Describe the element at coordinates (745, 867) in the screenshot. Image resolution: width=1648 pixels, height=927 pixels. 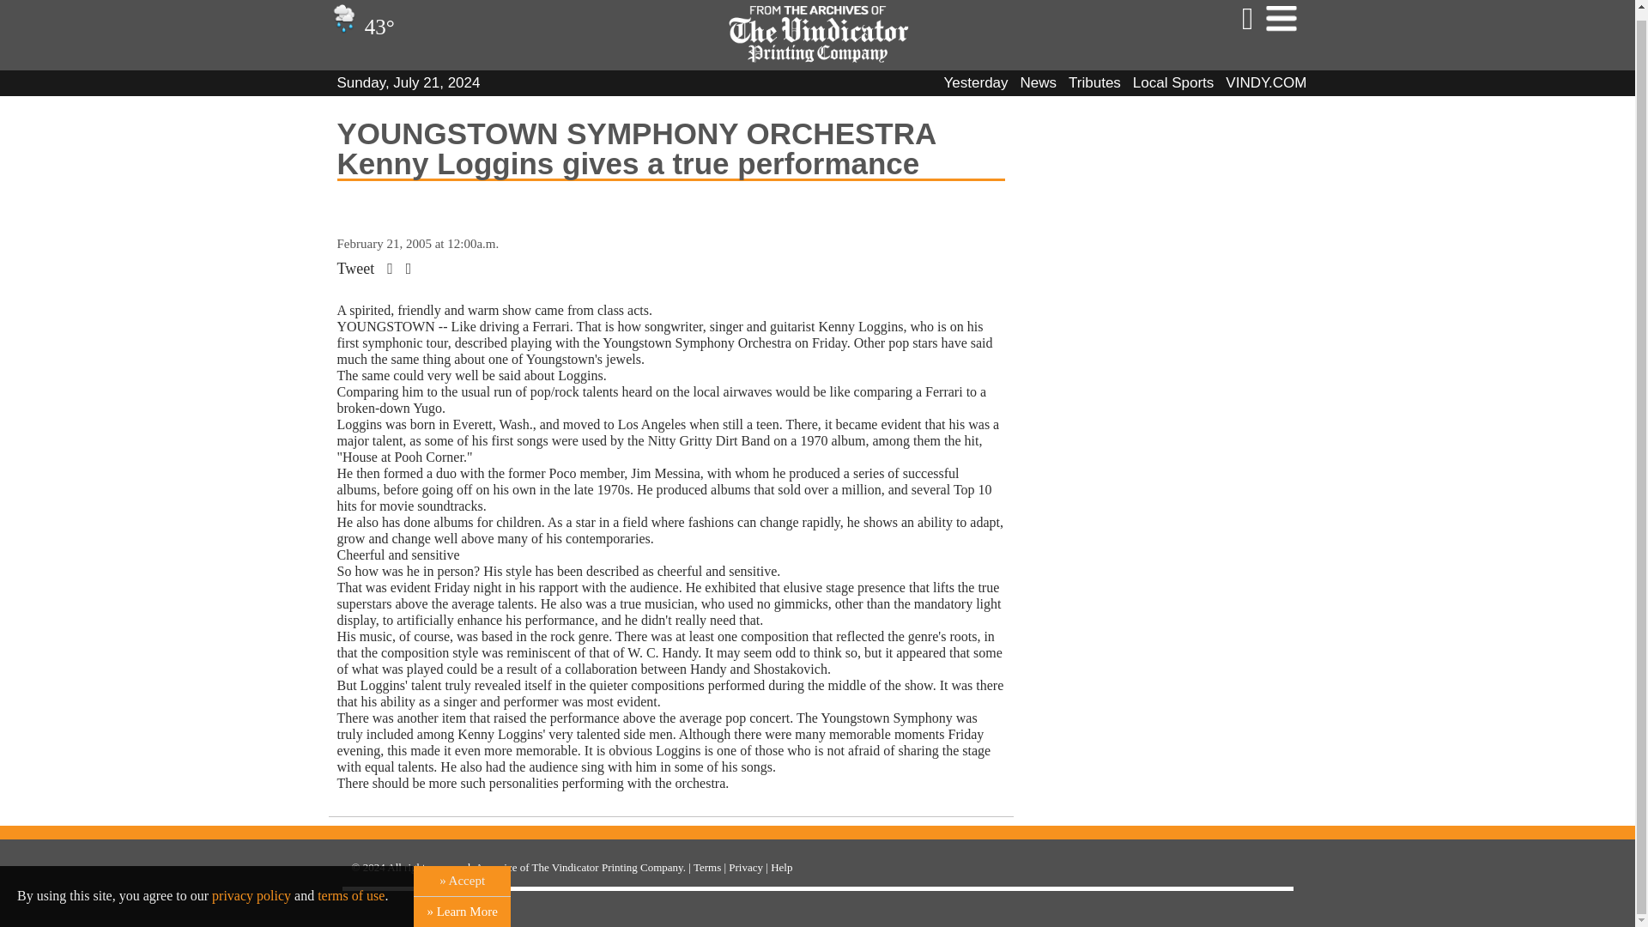
I see `Privacy` at that location.